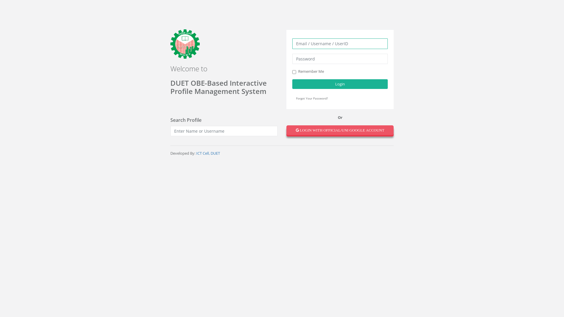 The height and width of the screenshot is (317, 564). What do you see at coordinates (341, 133) in the screenshot?
I see `LOGIN WITH OFFICIAL/UNI GOOGLE ACCOUNT` at bounding box center [341, 133].